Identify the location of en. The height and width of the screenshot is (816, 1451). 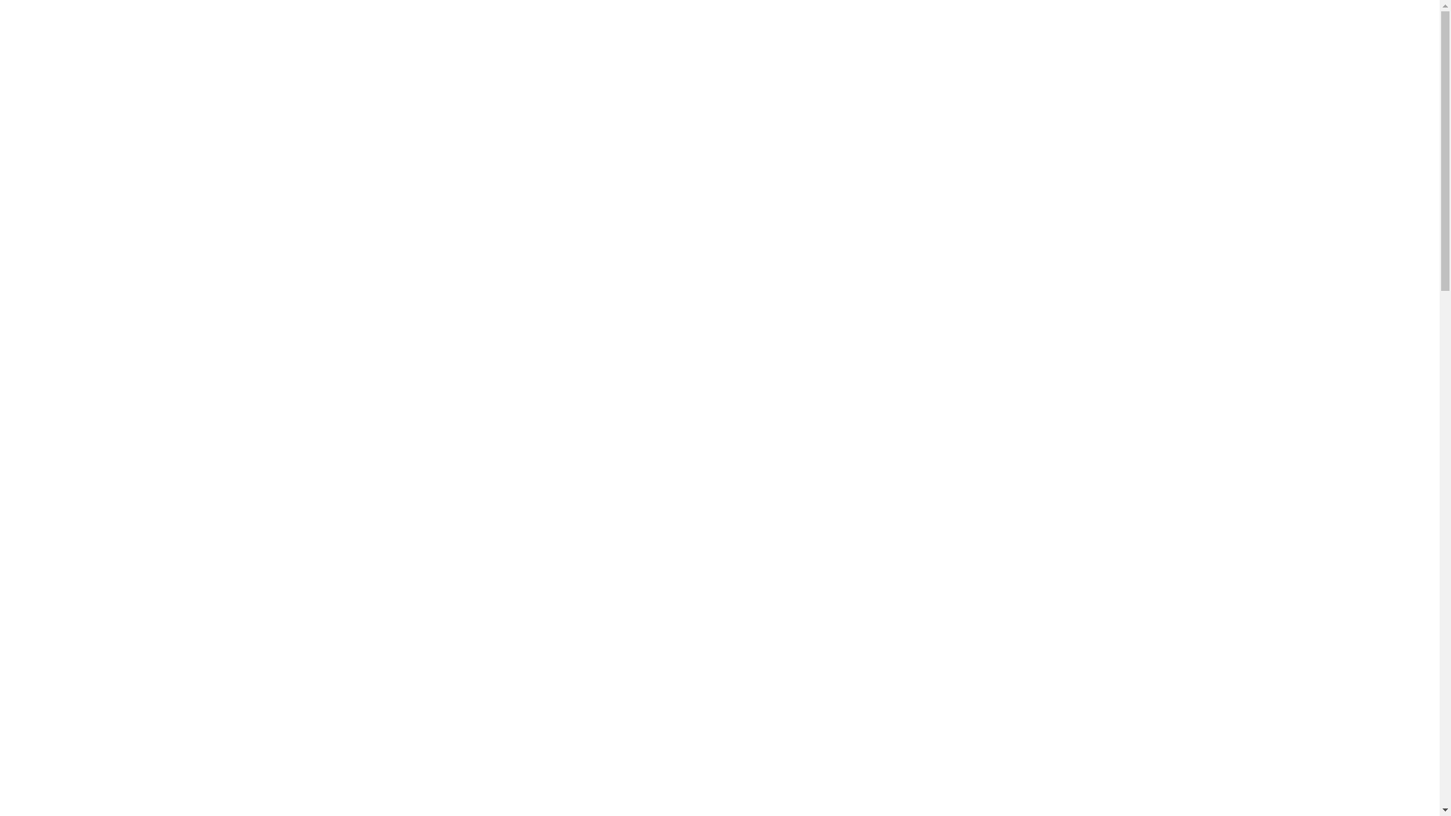
(1033, 217).